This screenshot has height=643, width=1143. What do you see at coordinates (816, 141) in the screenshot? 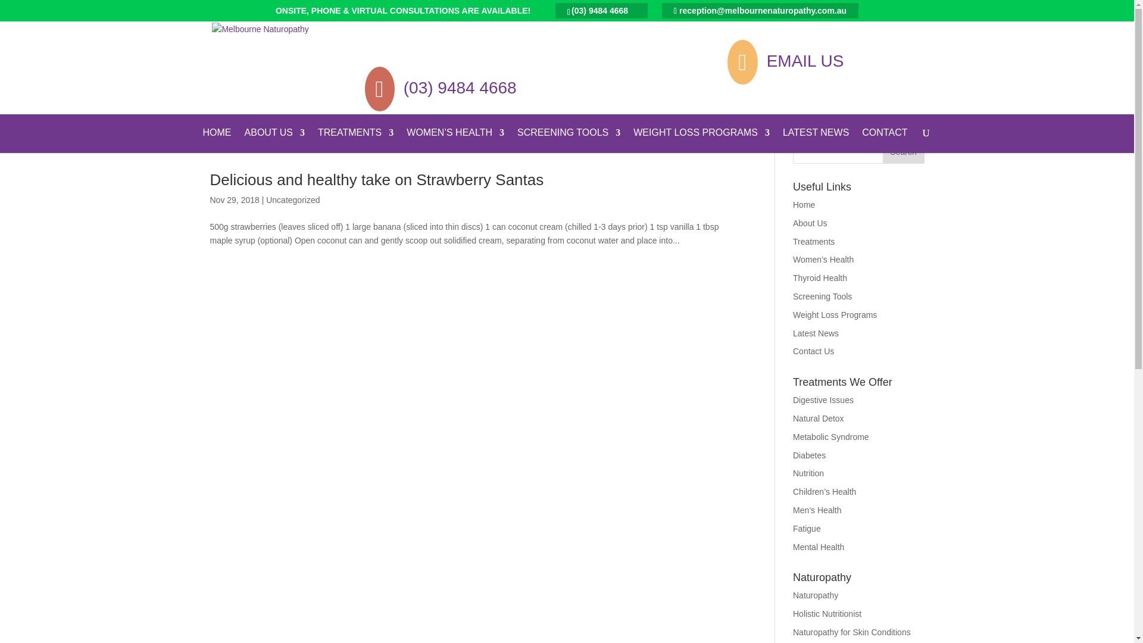
I see `LATEST NEWS` at bounding box center [816, 141].